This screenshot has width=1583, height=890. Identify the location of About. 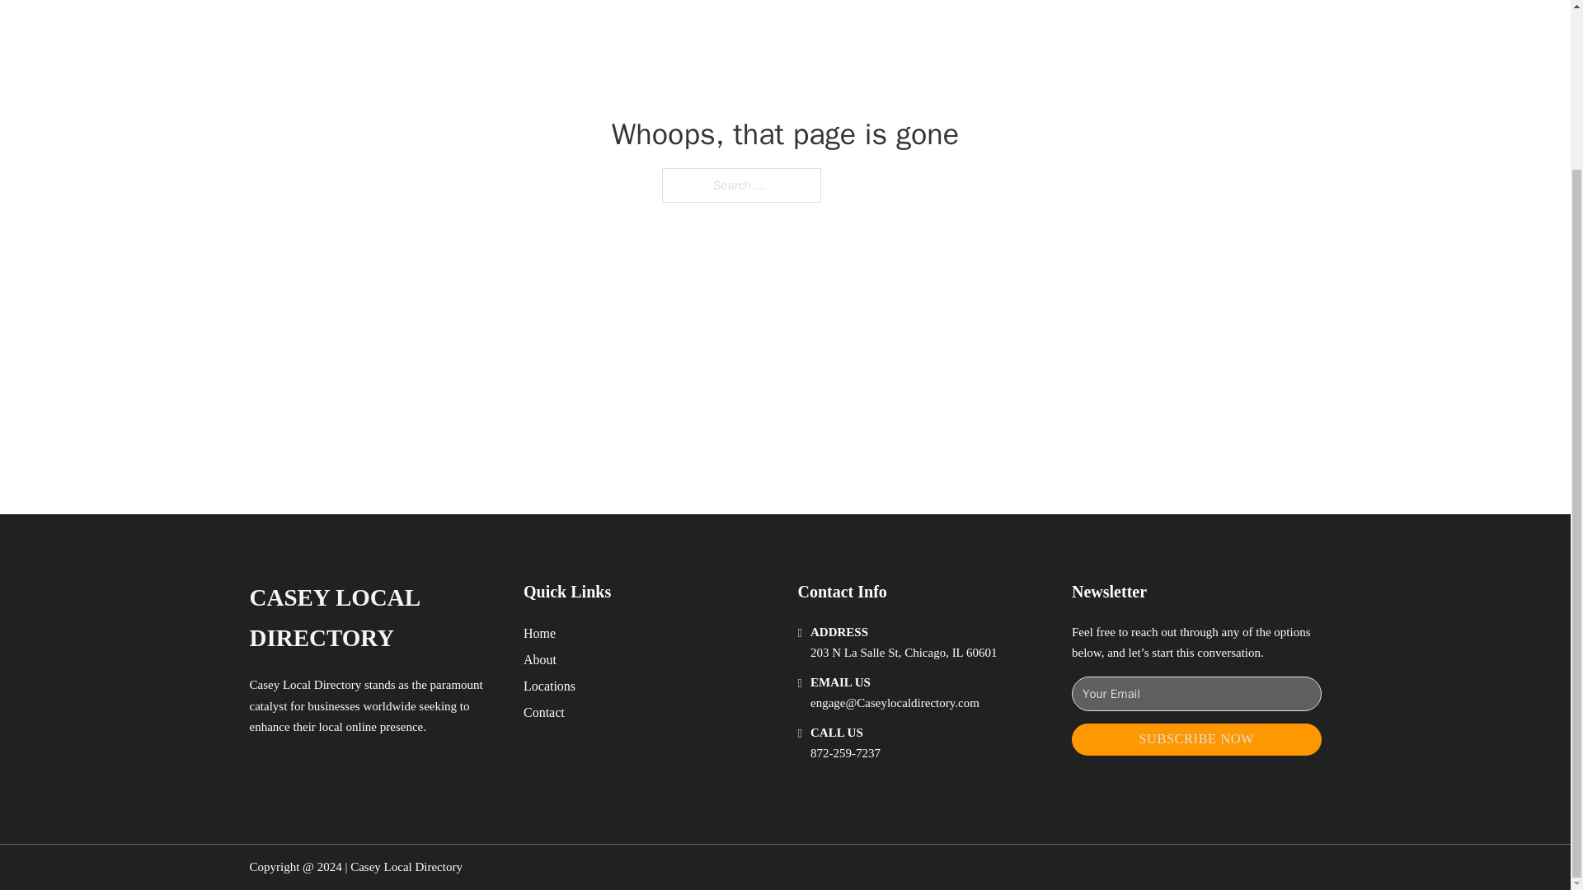
(540, 659).